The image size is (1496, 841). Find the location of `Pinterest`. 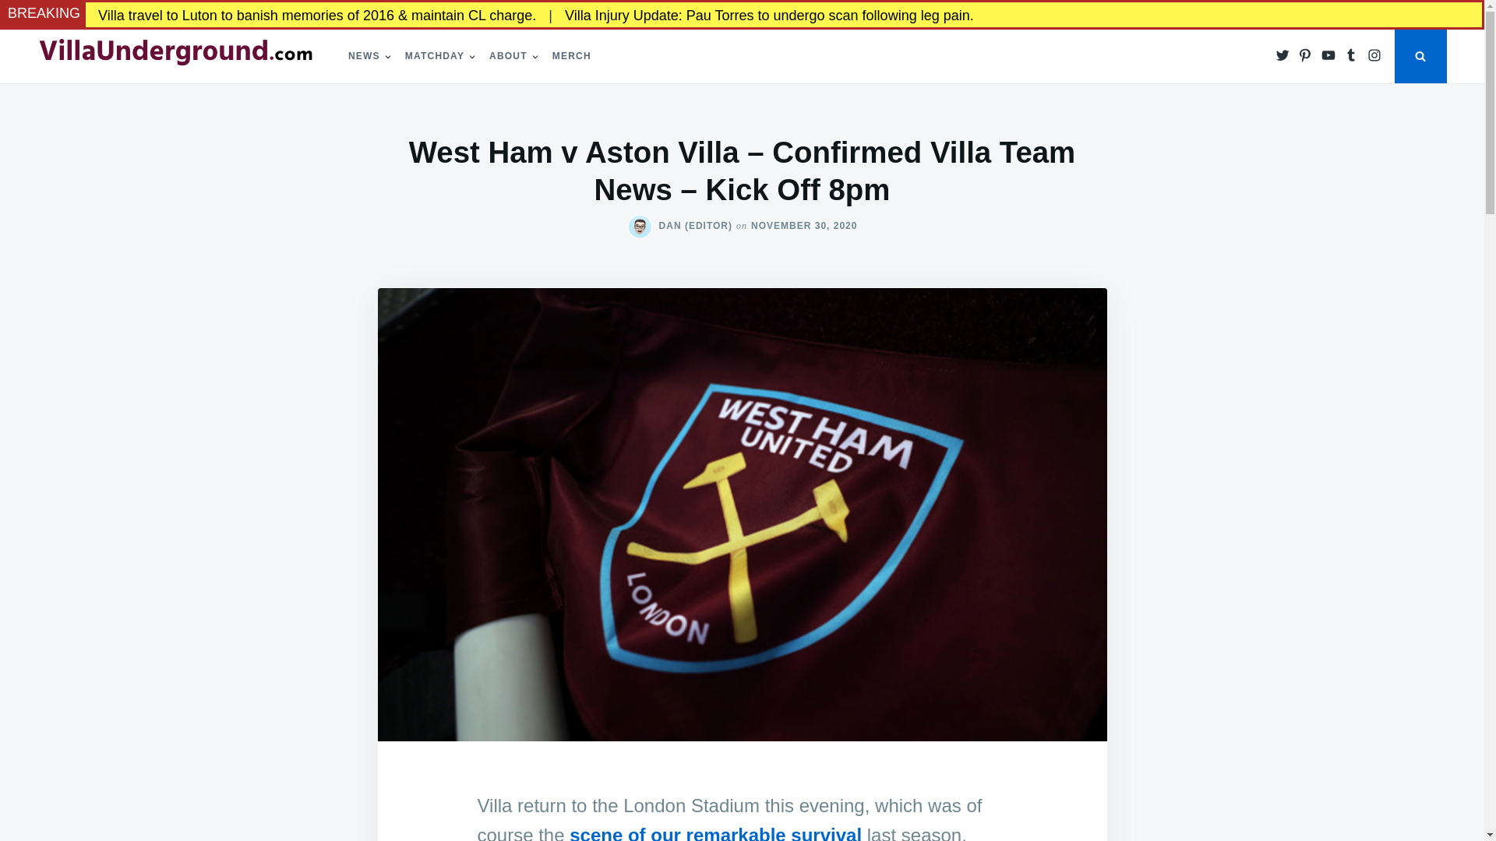

Pinterest is located at coordinates (1304, 53).